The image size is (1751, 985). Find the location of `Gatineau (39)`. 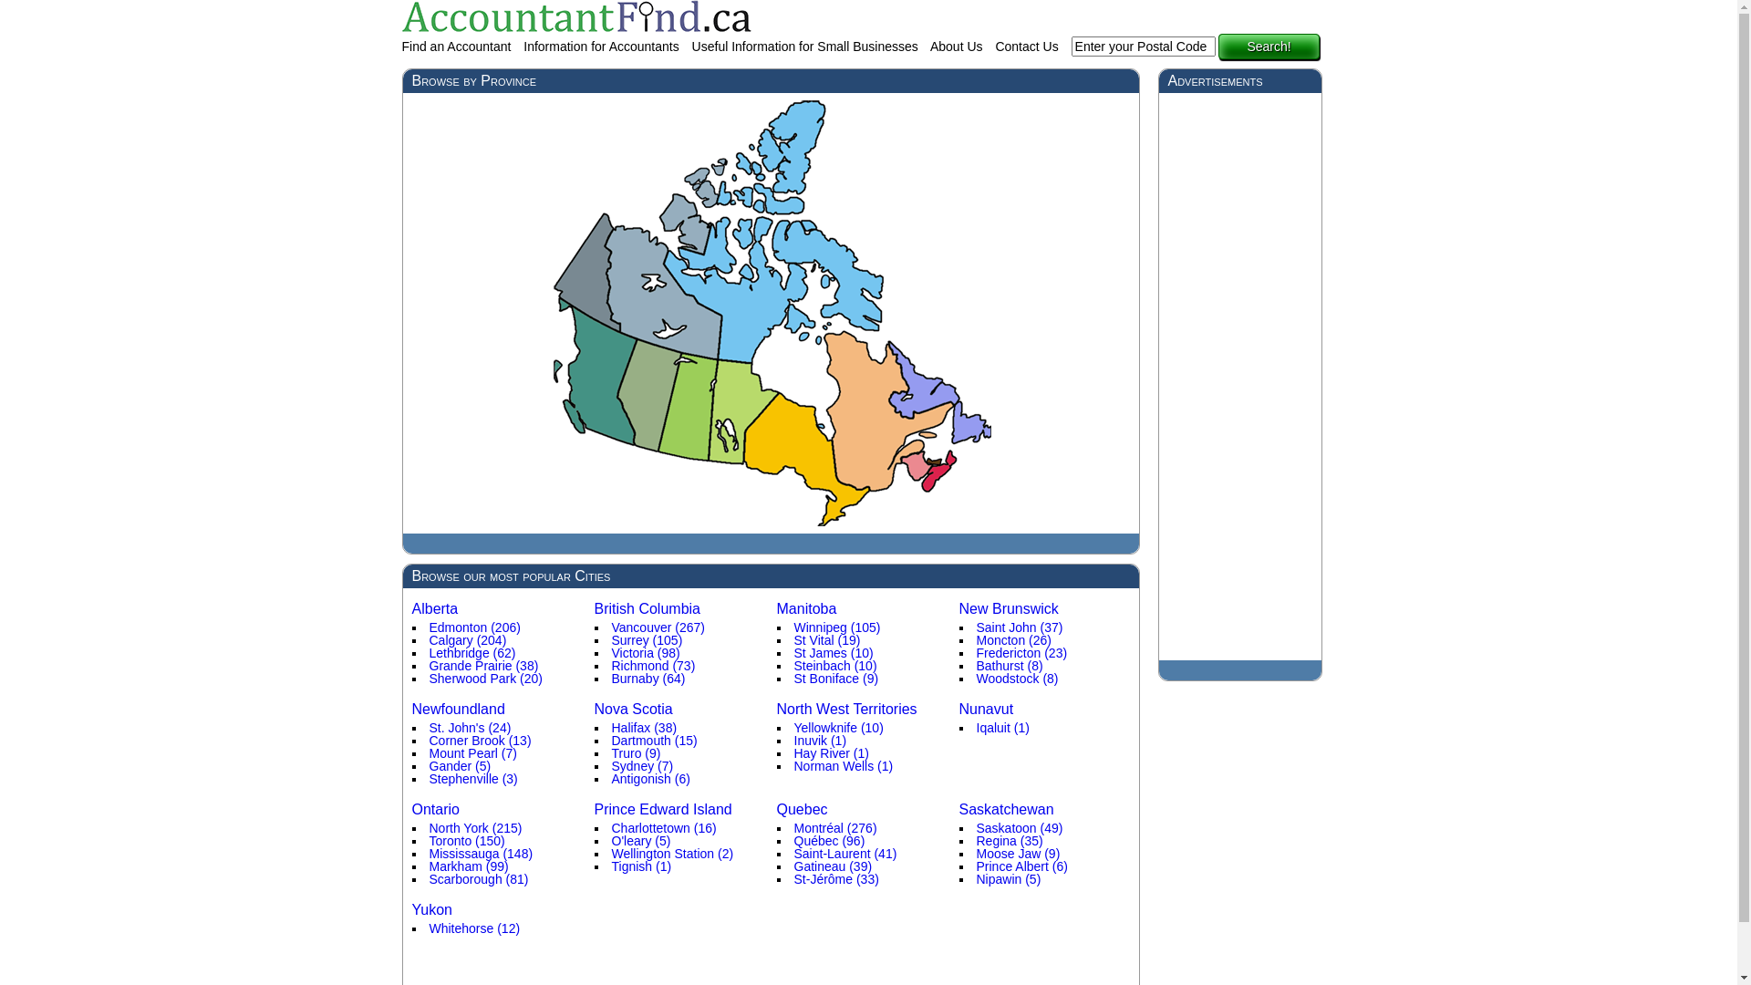

Gatineau (39) is located at coordinates (833, 868).